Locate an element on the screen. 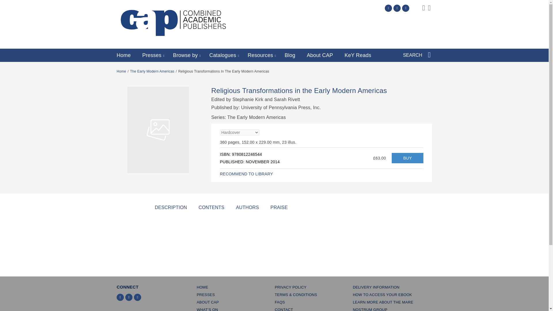  Catalogues is located at coordinates (223, 55).